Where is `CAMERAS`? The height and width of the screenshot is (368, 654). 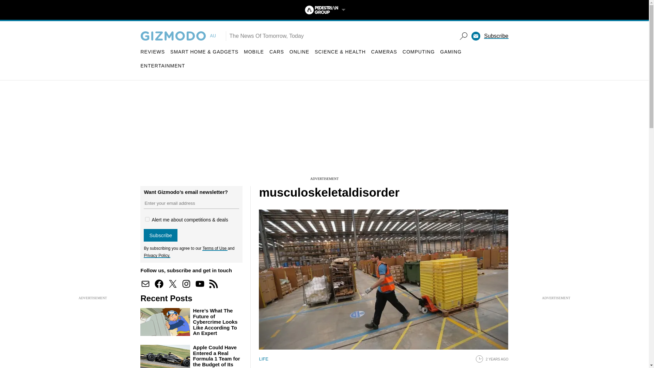
CAMERAS is located at coordinates (384, 52).